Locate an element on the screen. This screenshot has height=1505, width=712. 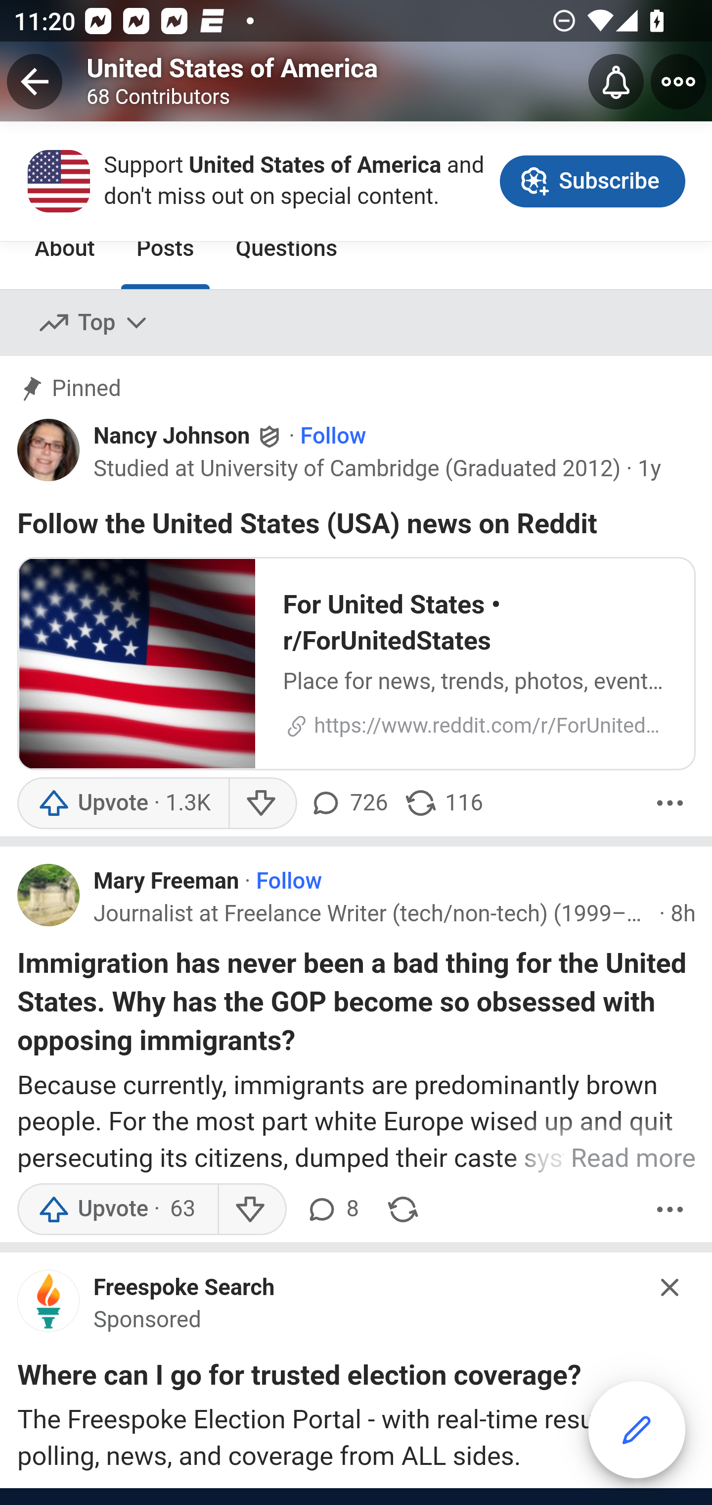
More is located at coordinates (670, 805).